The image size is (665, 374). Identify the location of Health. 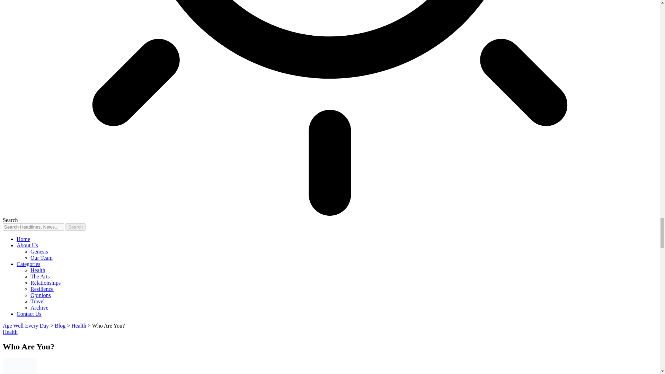
(38, 270).